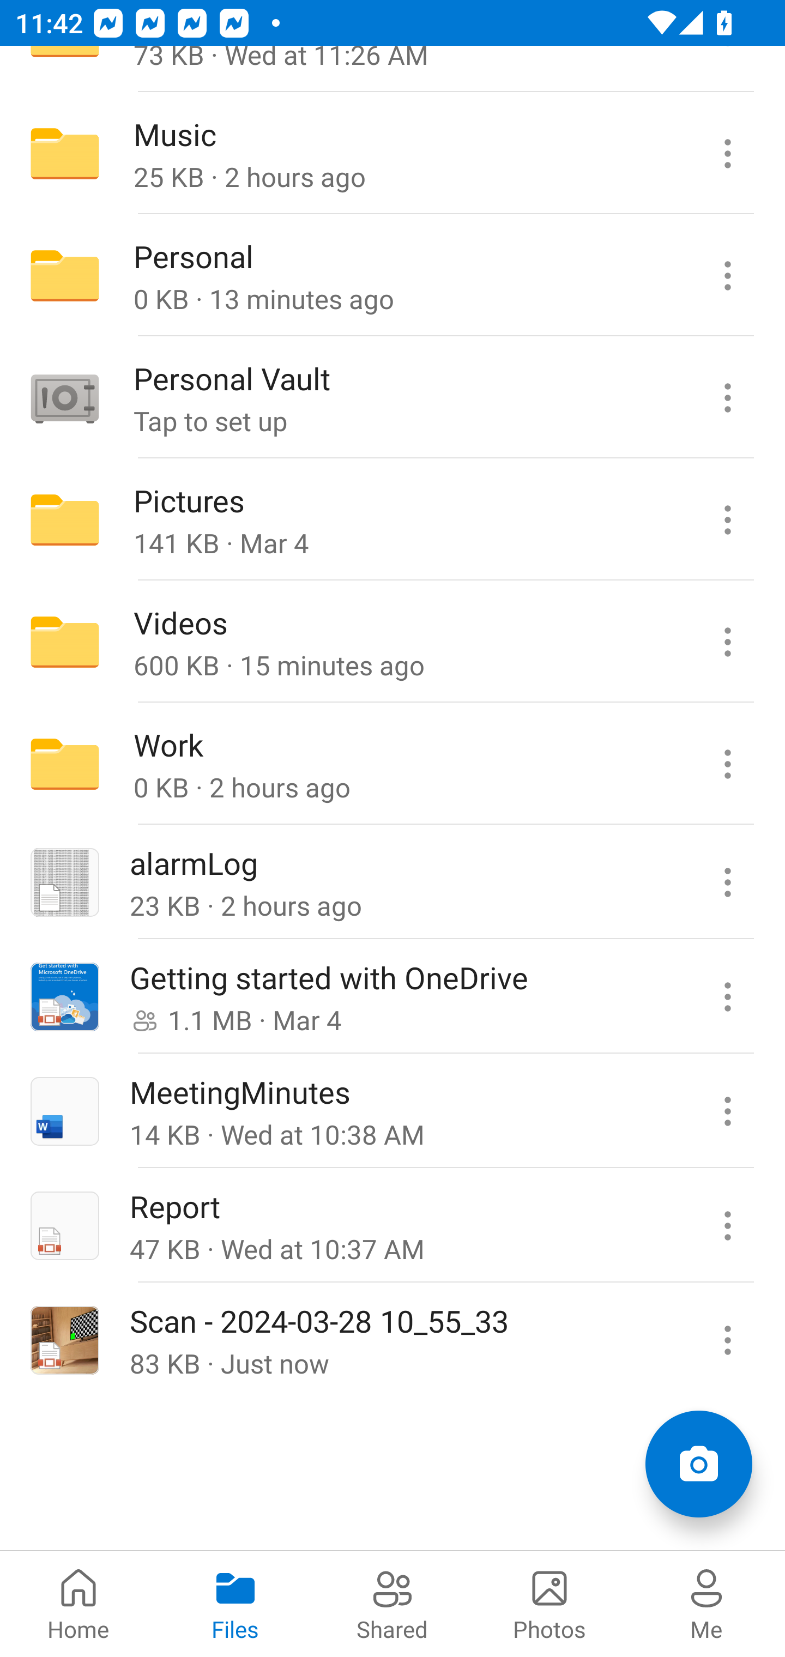 This screenshot has height=1657, width=785. What do you see at coordinates (78, 1604) in the screenshot?
I see `Home pivot Home` at bounding box center [78, 1604].